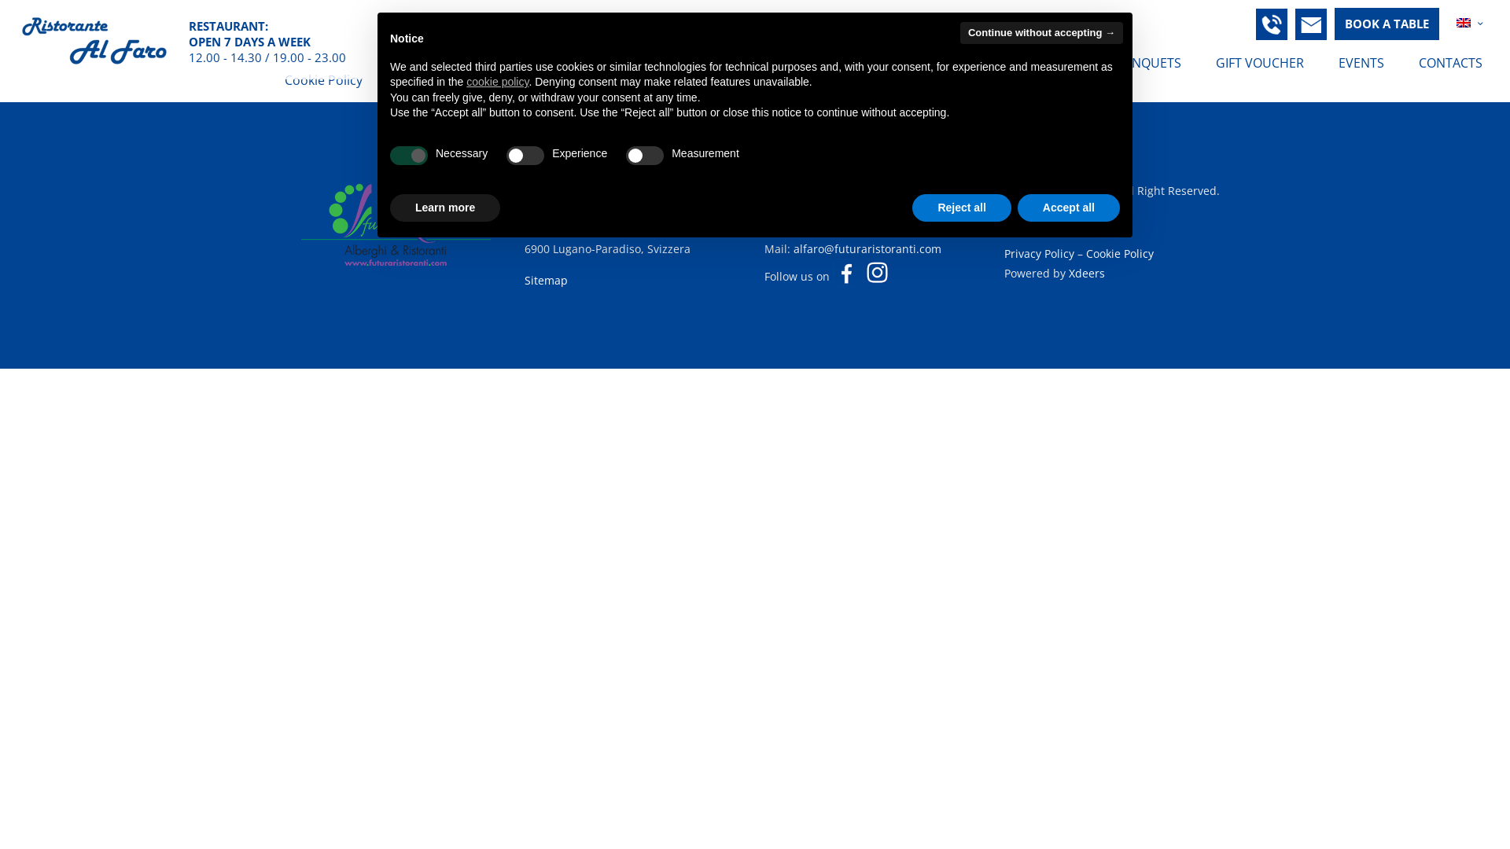 The image size is (1510, 849). I want to click on Xdeers, so click(1087, 274).